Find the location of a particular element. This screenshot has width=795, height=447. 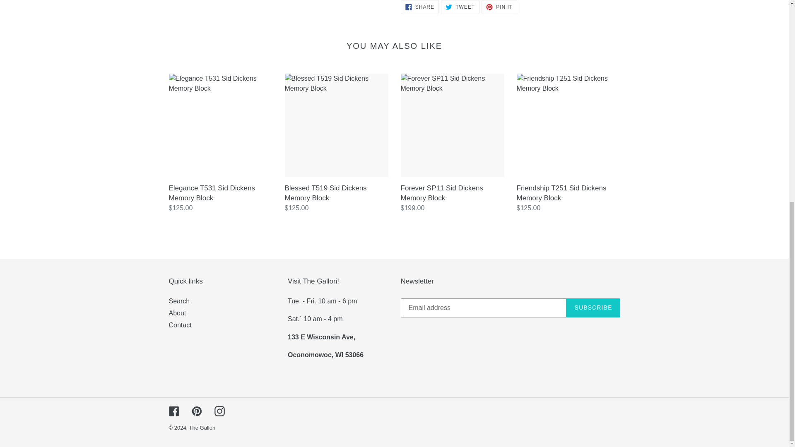

SUBSCRIBE is located at coordinates (460, 7).